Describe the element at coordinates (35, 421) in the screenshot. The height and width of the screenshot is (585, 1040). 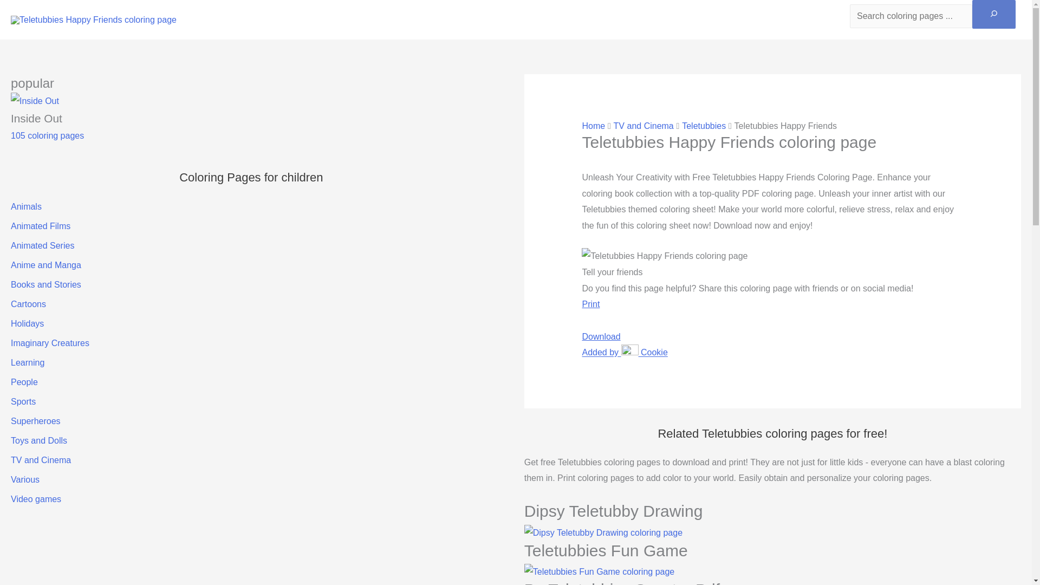
I see `Superheroes` at that location.